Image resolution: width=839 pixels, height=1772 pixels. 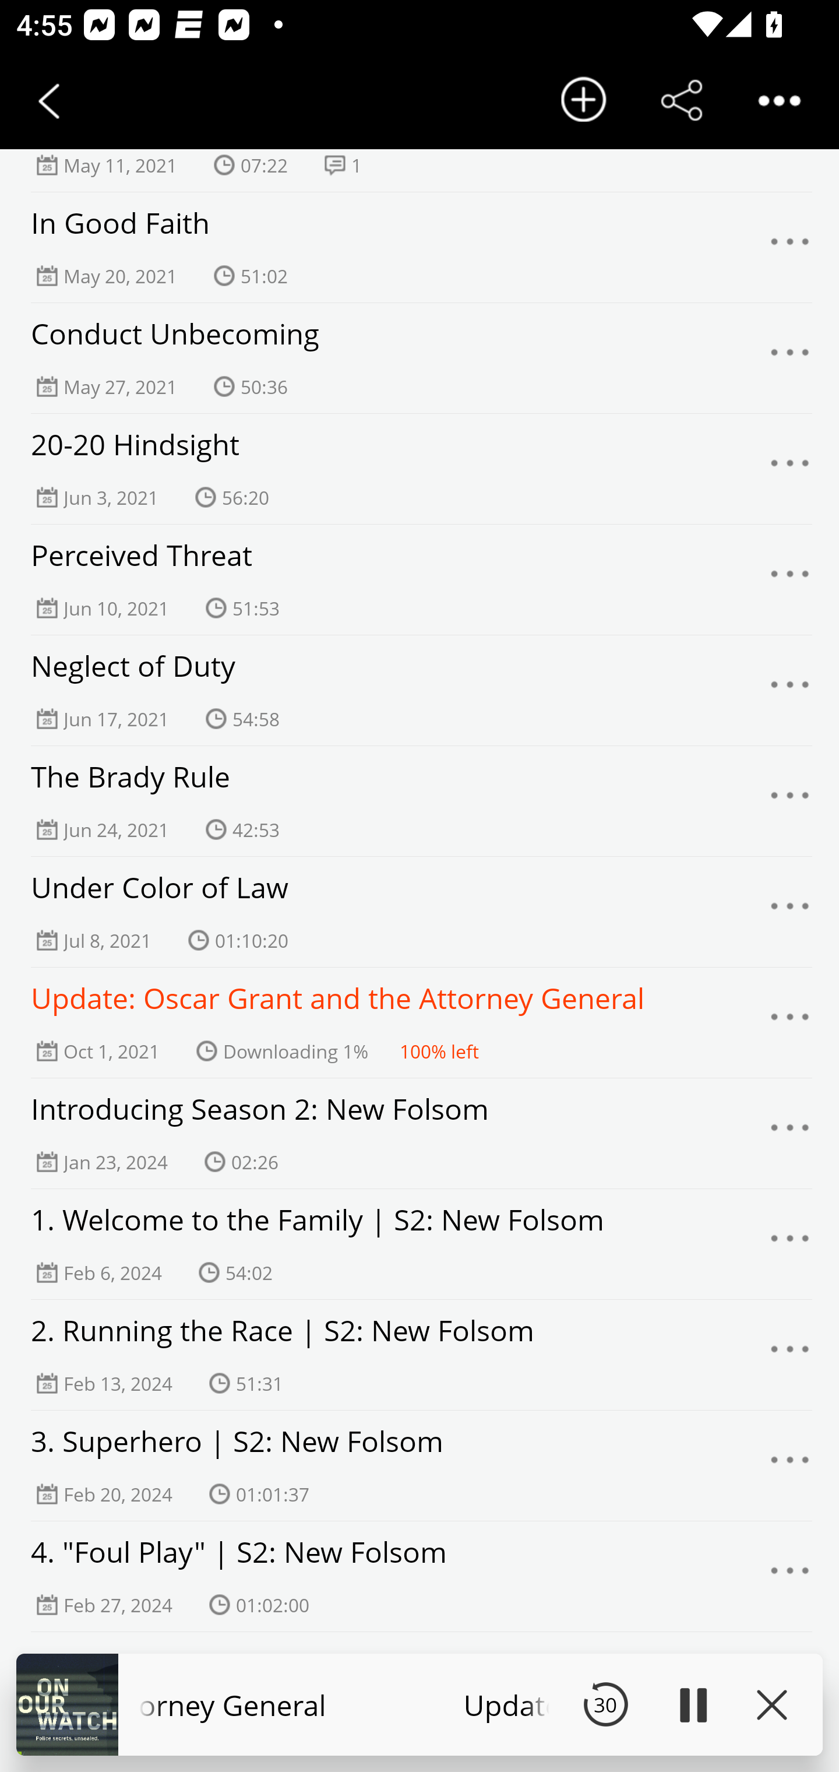 What do you see at coordinates (790, 802) in the screenshot?
I see `Menu` at bounding box center [790, 802].